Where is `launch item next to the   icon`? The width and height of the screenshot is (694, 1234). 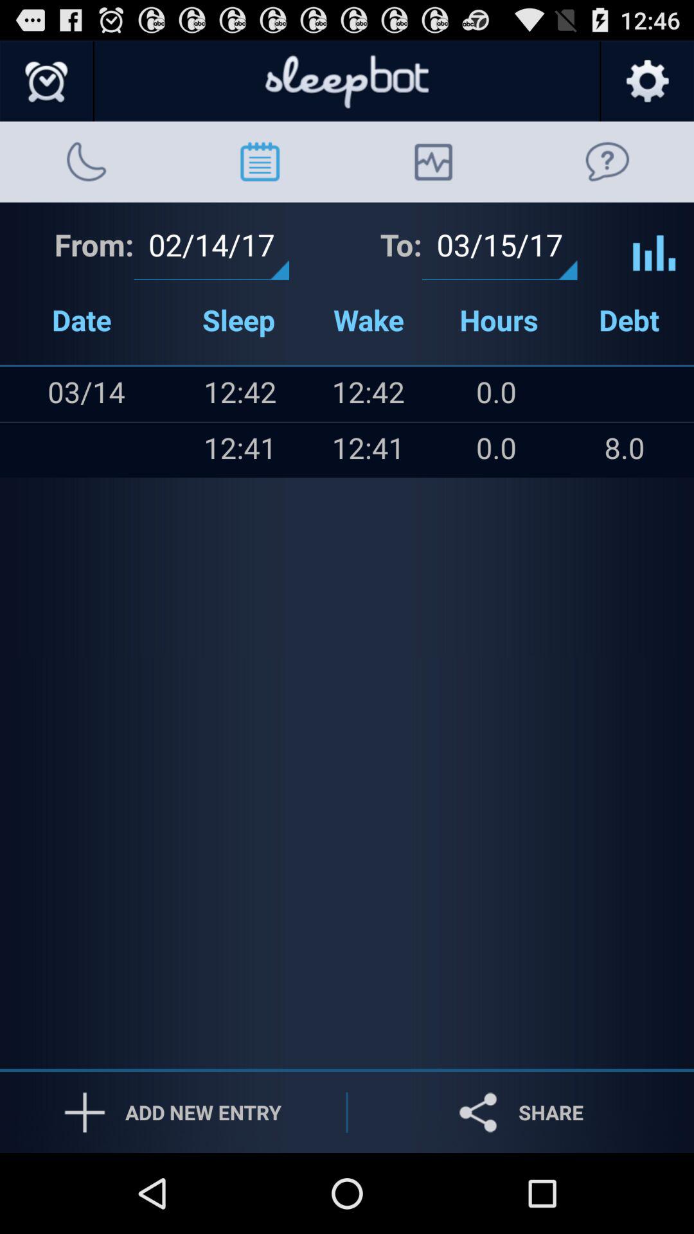 launch item next to the   icon is located at coordinates (112, 450).